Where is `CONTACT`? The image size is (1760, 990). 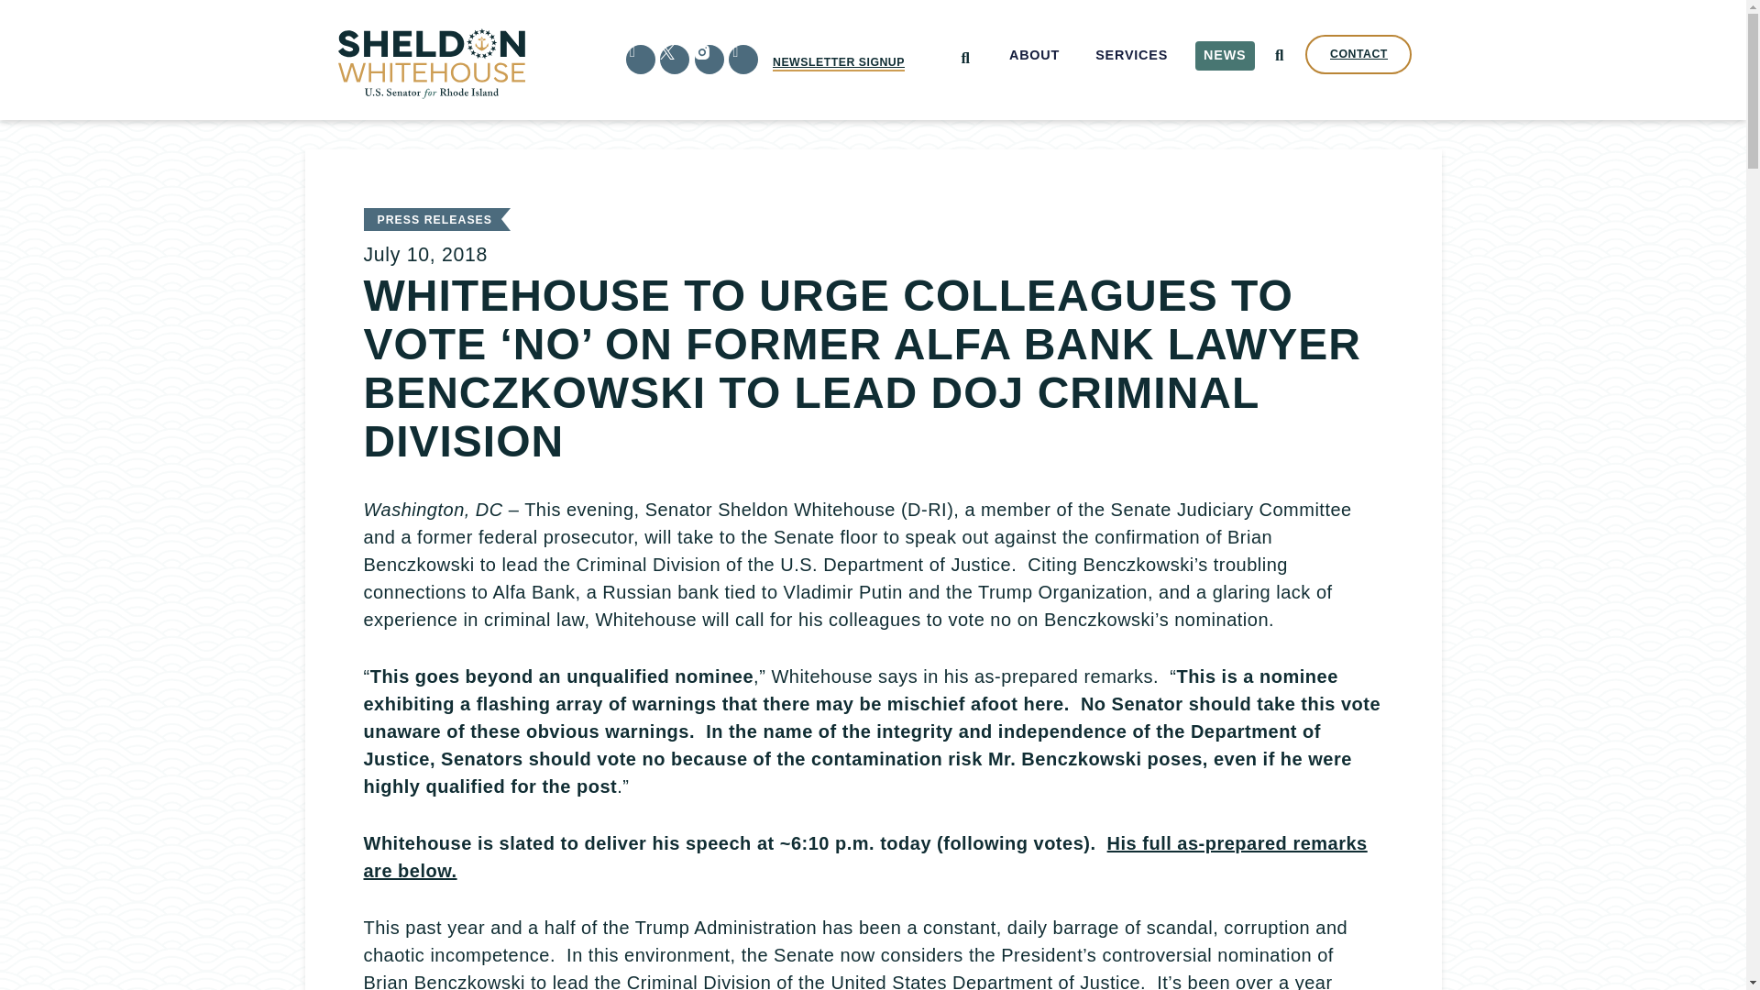 CONTACT is located at coordinates (1358, 54).